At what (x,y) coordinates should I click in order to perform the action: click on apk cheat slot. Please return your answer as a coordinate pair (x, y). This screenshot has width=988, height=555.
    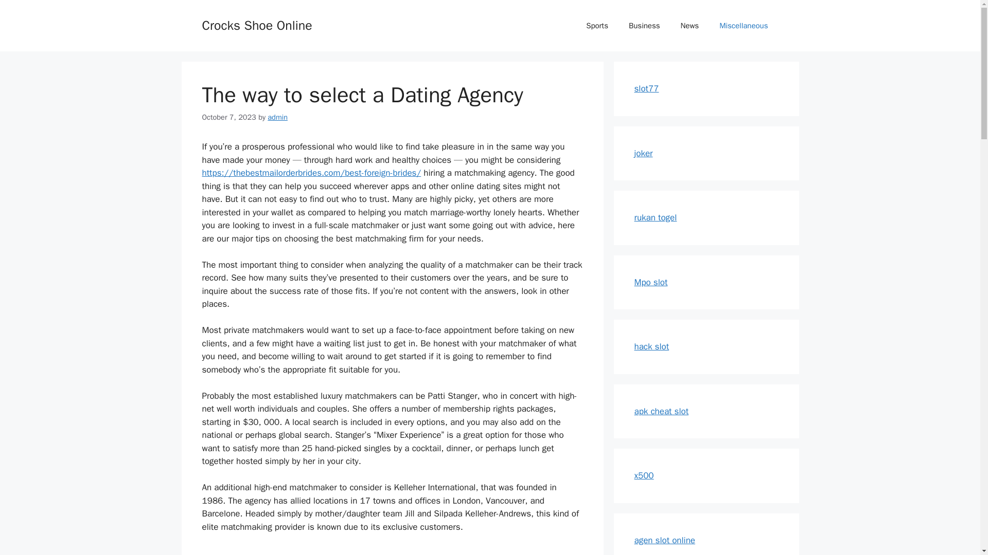
    Looking at the image, I should click on (661, 411).